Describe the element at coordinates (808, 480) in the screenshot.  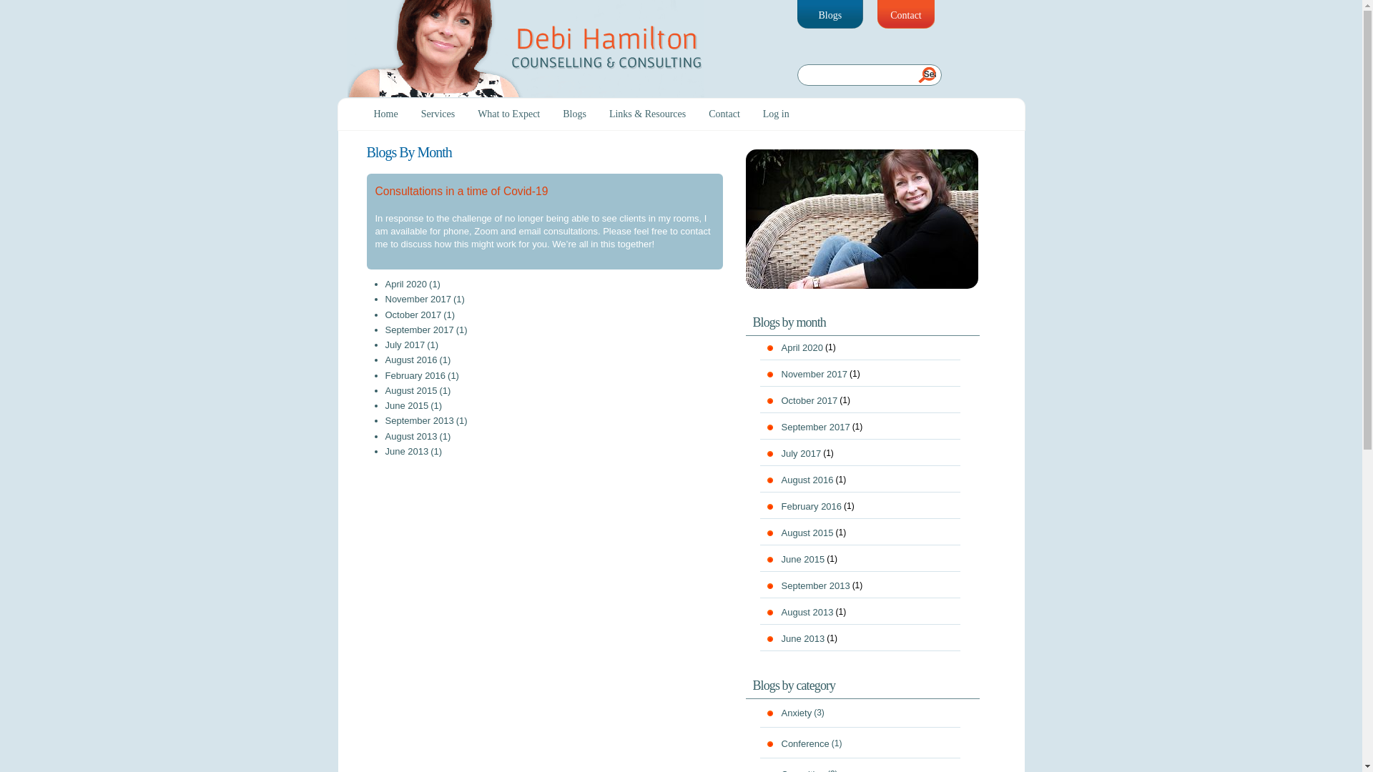
I see `August 2016` at that location.